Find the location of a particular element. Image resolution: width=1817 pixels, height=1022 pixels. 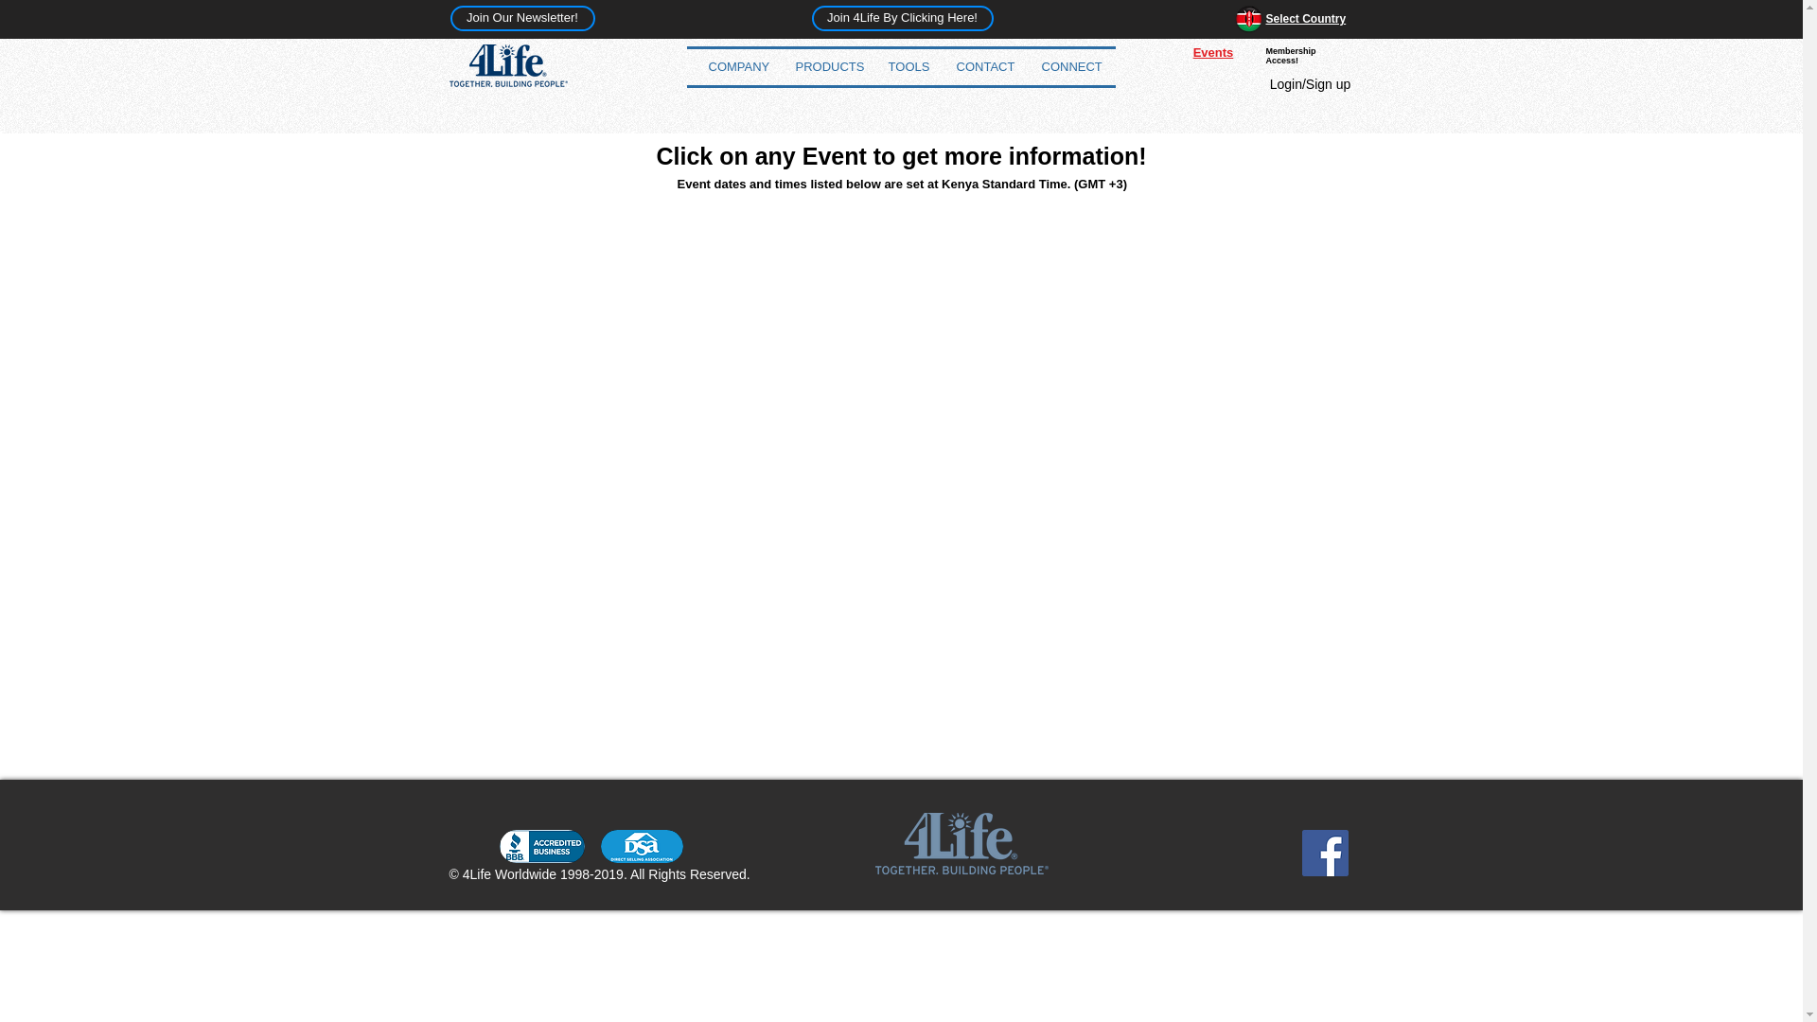

4LifeLogo.png is located at coordinates (507, 65).